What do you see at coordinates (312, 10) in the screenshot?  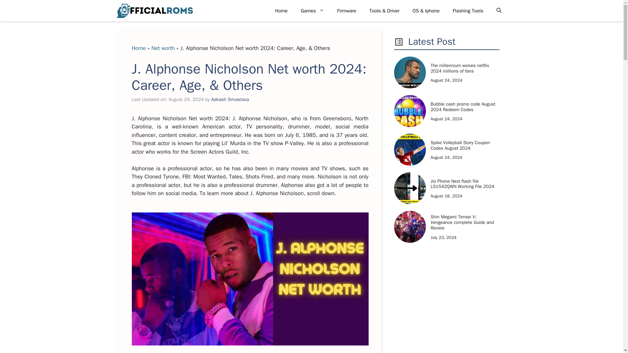 I see `Games` at bounding box center [312, 10].